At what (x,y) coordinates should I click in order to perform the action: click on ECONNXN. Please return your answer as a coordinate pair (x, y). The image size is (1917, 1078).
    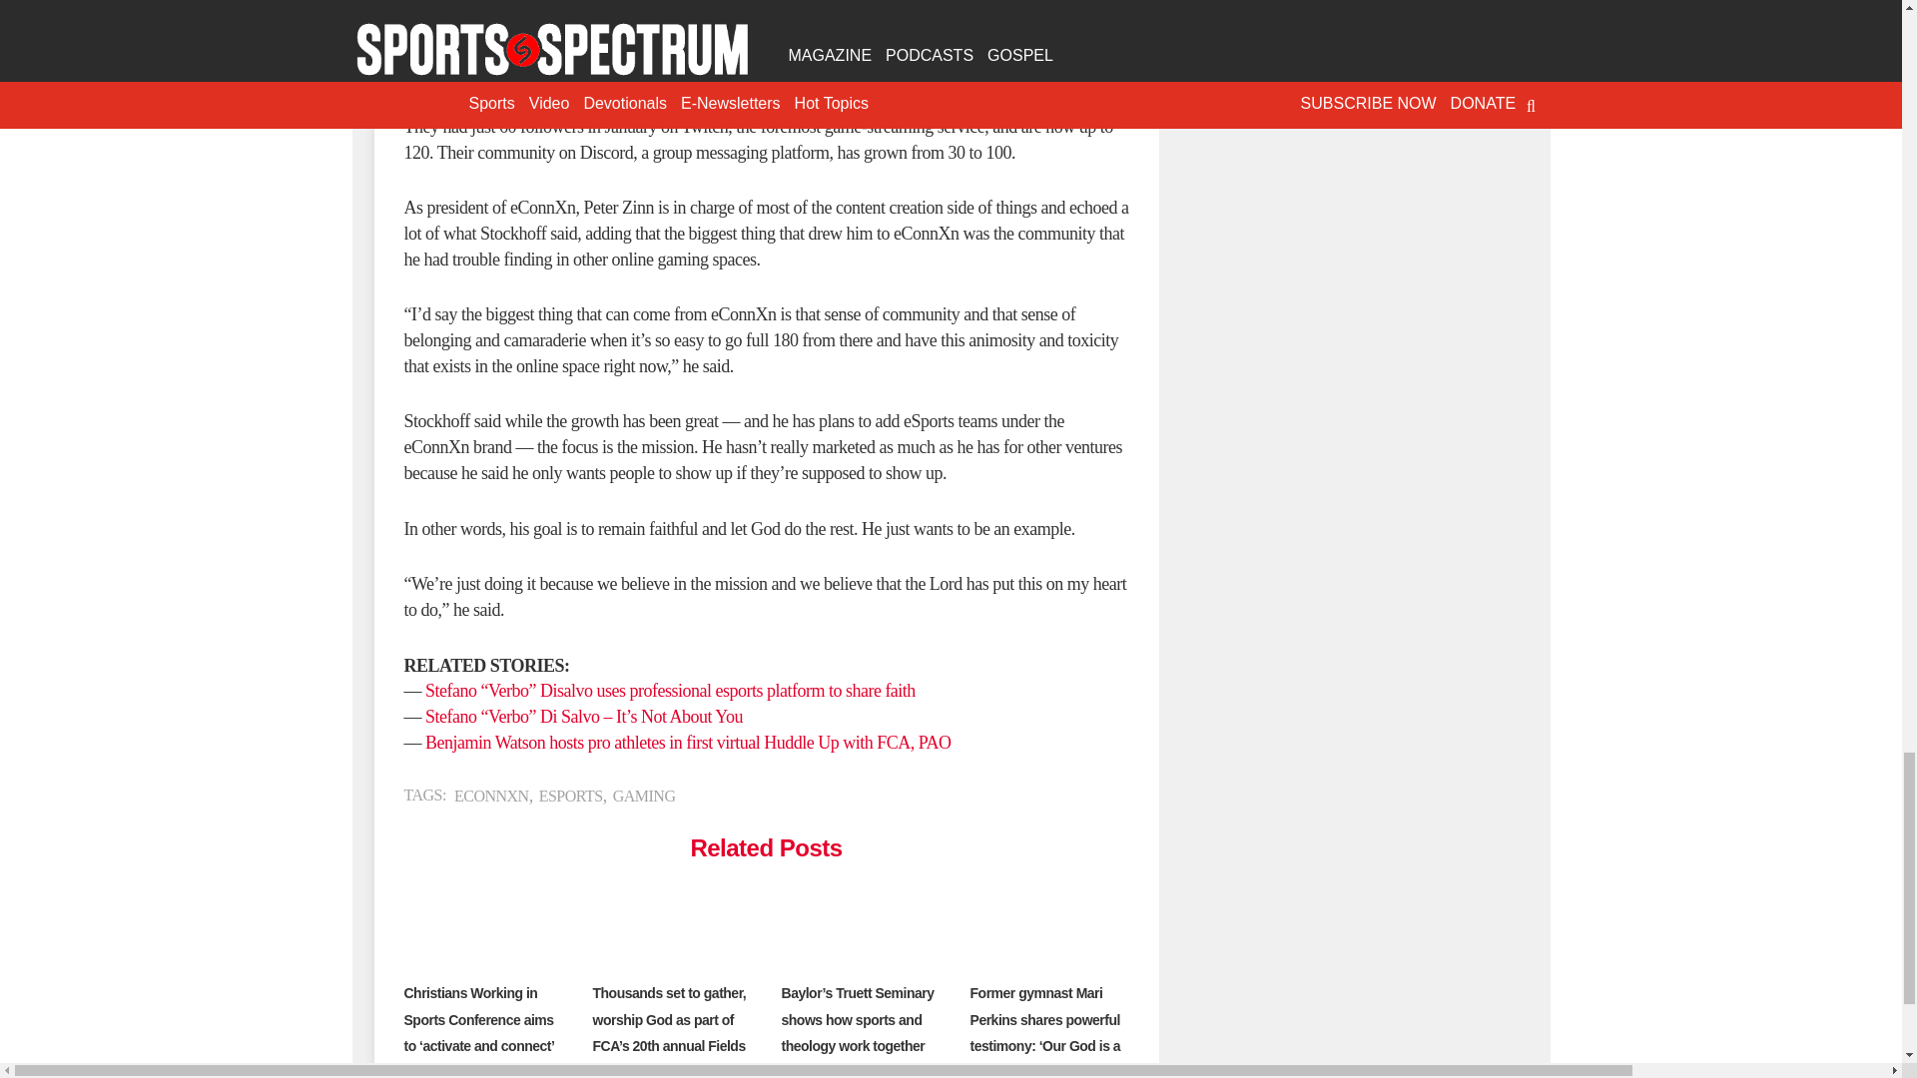
    Looking at the image, I should click on (491, 796).